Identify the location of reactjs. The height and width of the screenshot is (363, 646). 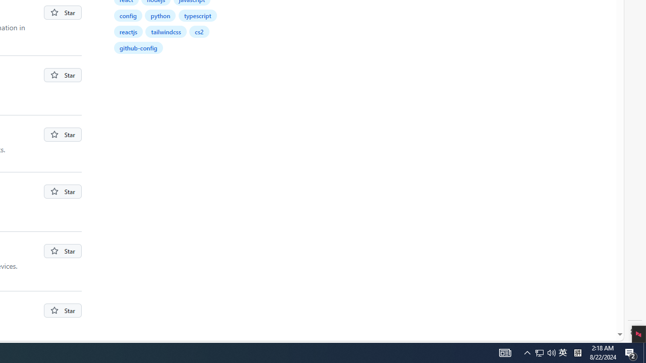
(129, 31).